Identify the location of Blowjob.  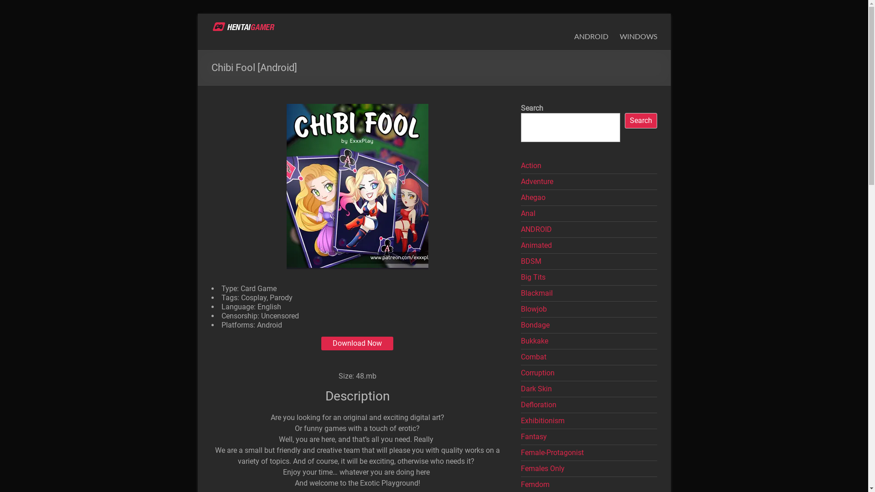
(534, 309).